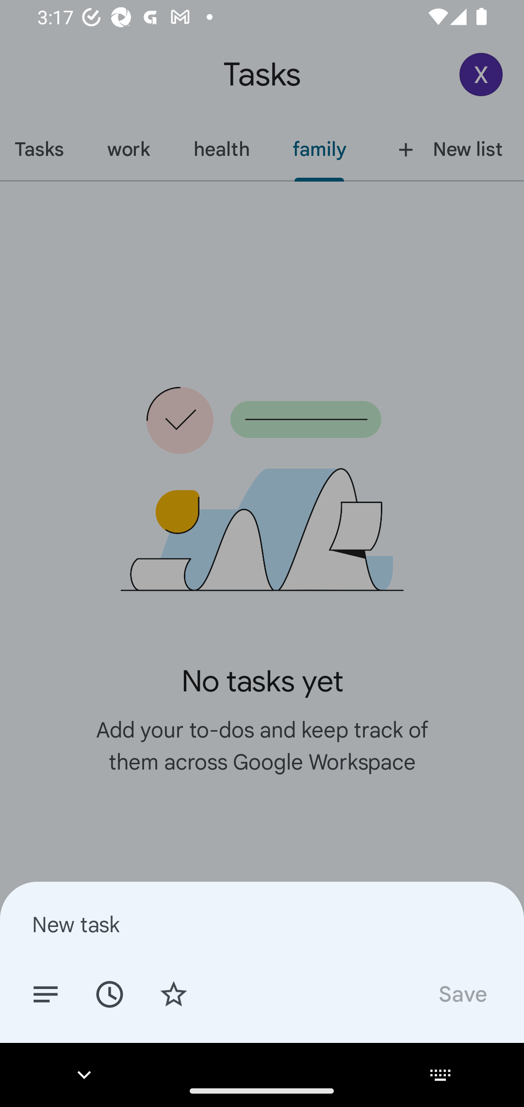 This screenshot has height=1107, width=524. I want to click on New task, so click(262, 924).